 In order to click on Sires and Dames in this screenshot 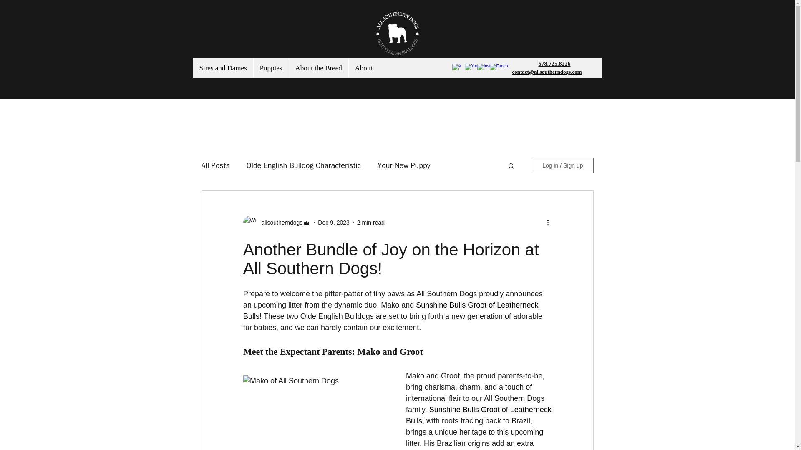, I will do `click(223, 68)`.